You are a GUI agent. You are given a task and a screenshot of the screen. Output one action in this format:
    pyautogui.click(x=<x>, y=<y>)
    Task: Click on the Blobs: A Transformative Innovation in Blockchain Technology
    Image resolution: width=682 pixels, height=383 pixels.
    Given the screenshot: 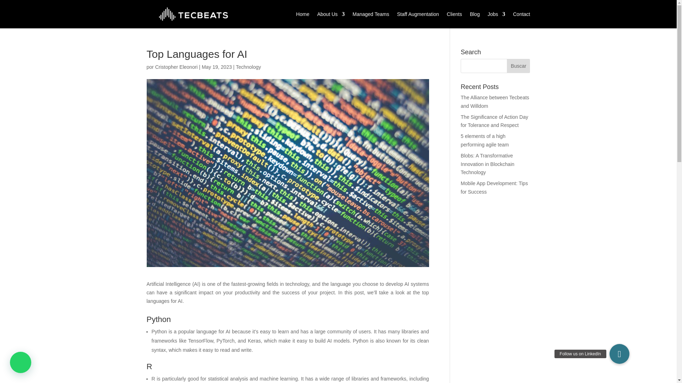 What is the action you would take?
    pyautogui.click(x=487, y=164)
    